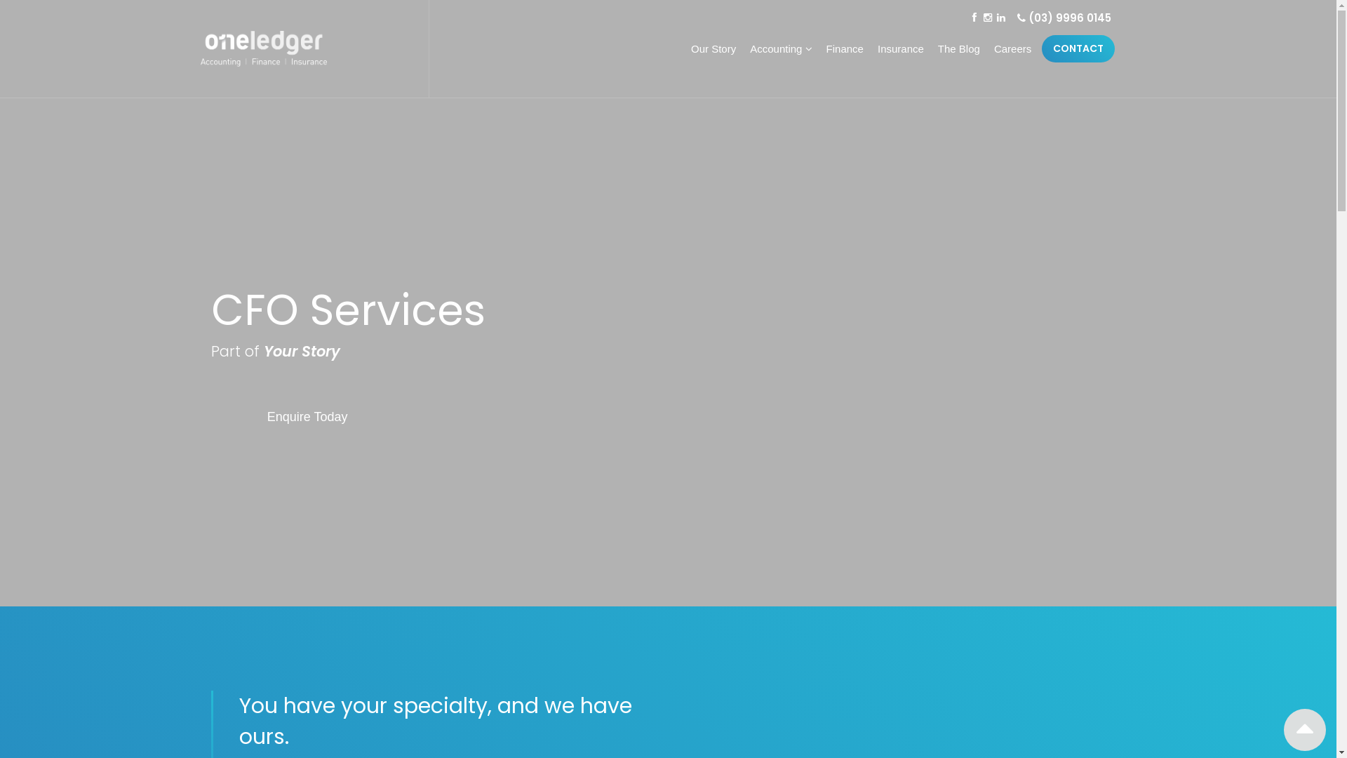  What do you see at coordinates (842, 48) in the screenshot?
I see `Finance` at bounding box center [842, 48].